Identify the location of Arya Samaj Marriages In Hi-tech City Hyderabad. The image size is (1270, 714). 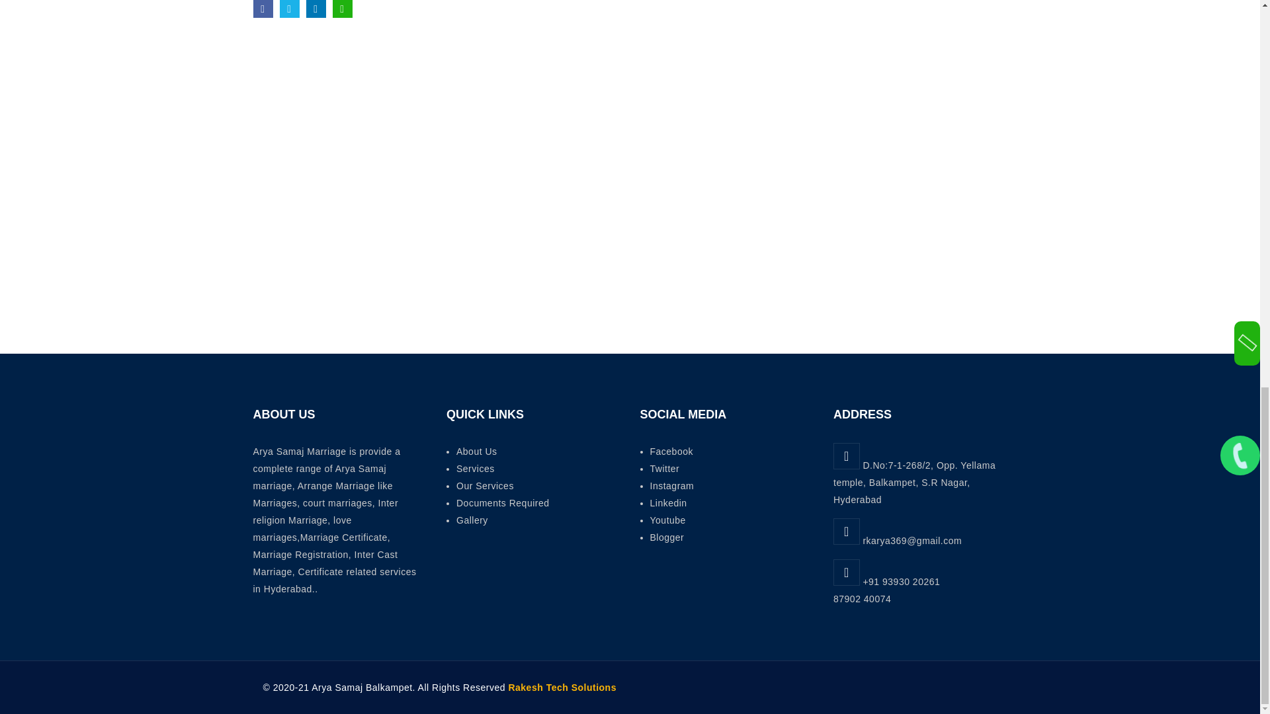
(263, 9).